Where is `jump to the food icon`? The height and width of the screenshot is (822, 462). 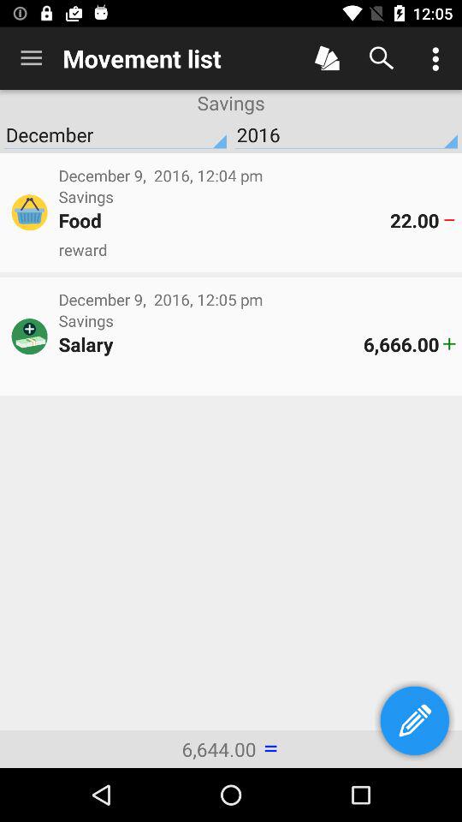 jump to the food icon is located at coordinates (224, 220).